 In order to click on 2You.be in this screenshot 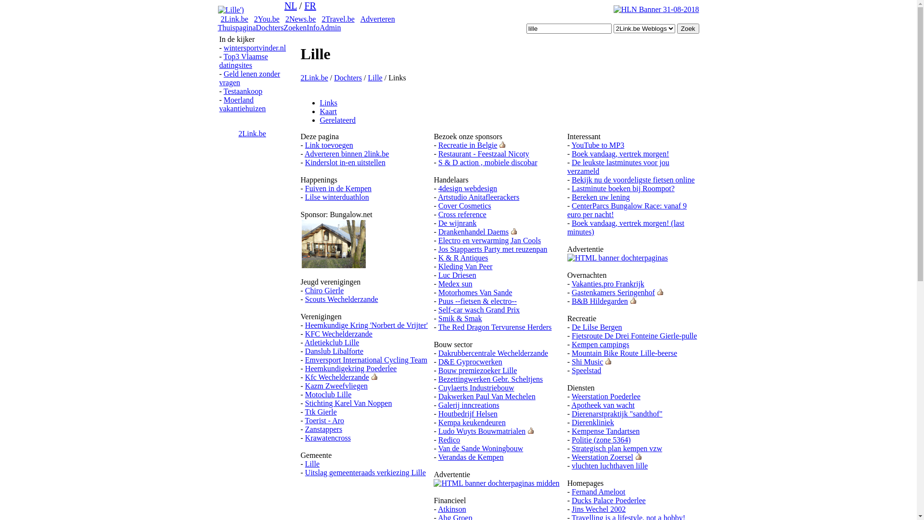, I will do `click(267, 19)`.